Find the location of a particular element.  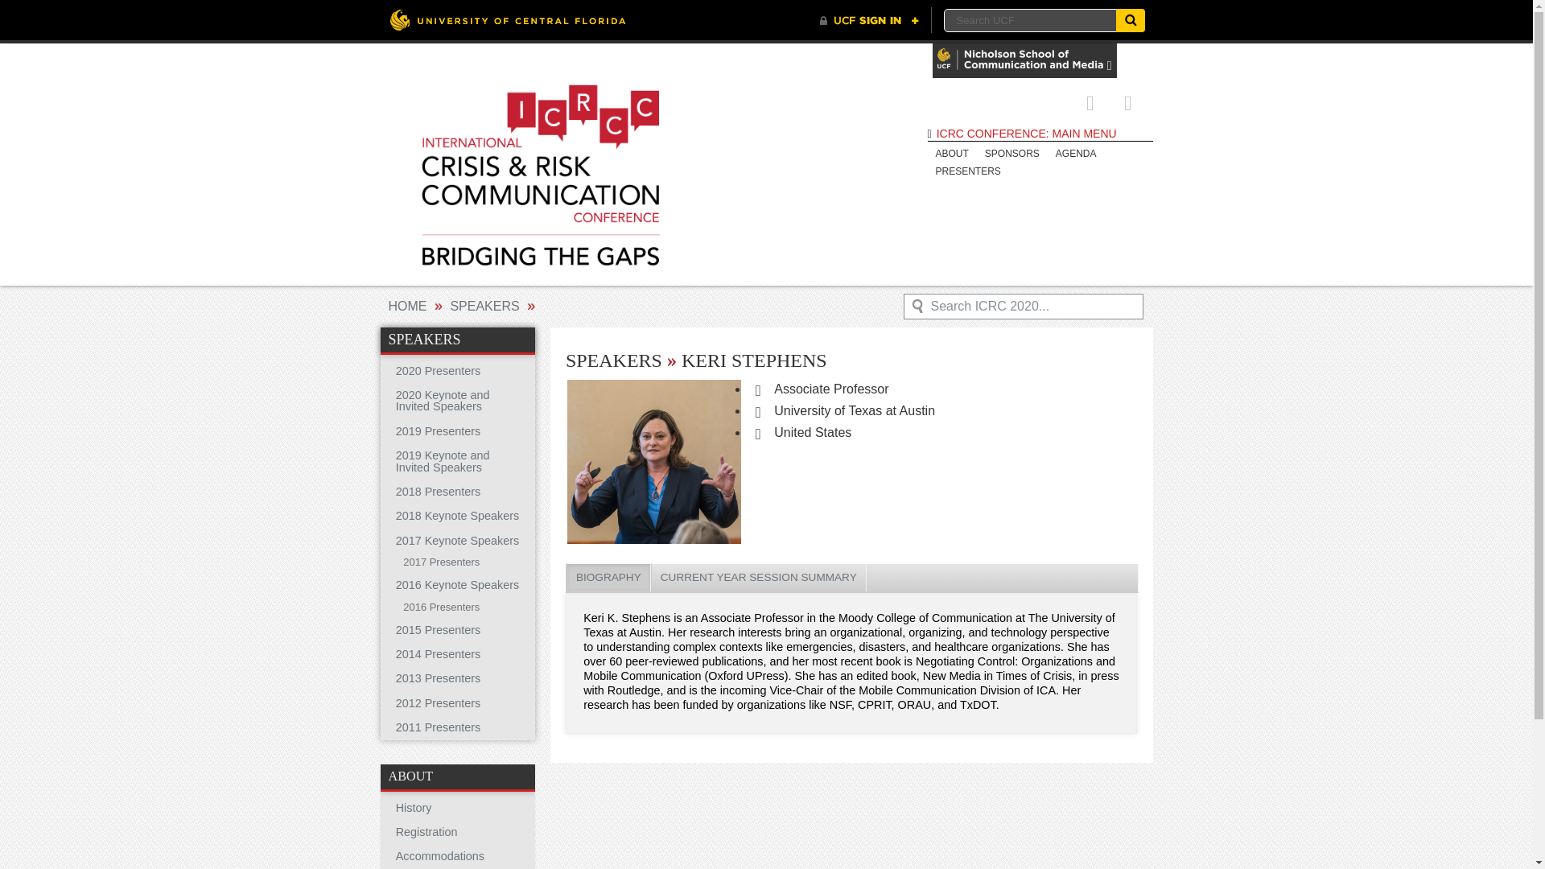

Search is located at coordinates (1130, 19).